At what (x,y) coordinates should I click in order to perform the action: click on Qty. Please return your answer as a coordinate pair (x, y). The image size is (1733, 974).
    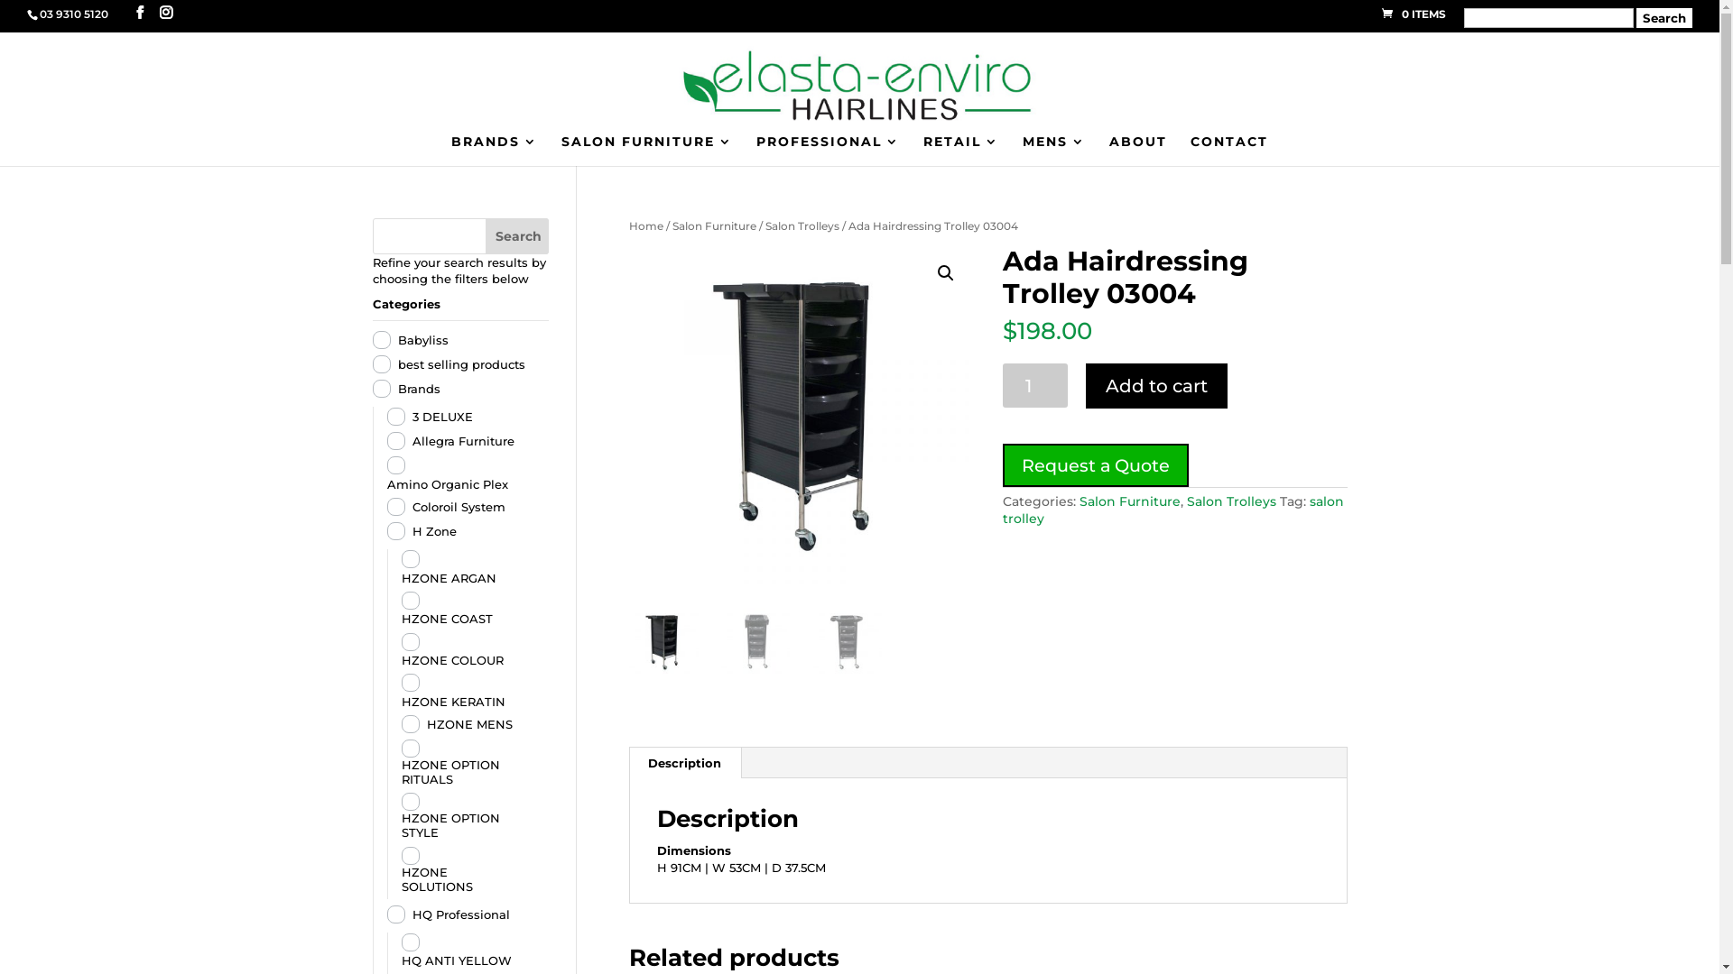
    Looking at the image, I should click on (1036, 386).